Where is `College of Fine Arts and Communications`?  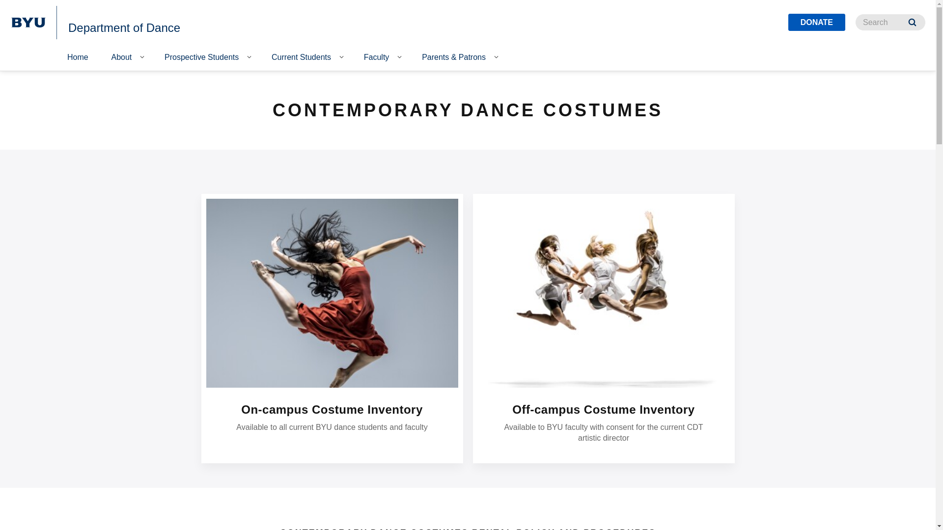
College of Fine Arts and Communications is located at coordinates (140, 11).